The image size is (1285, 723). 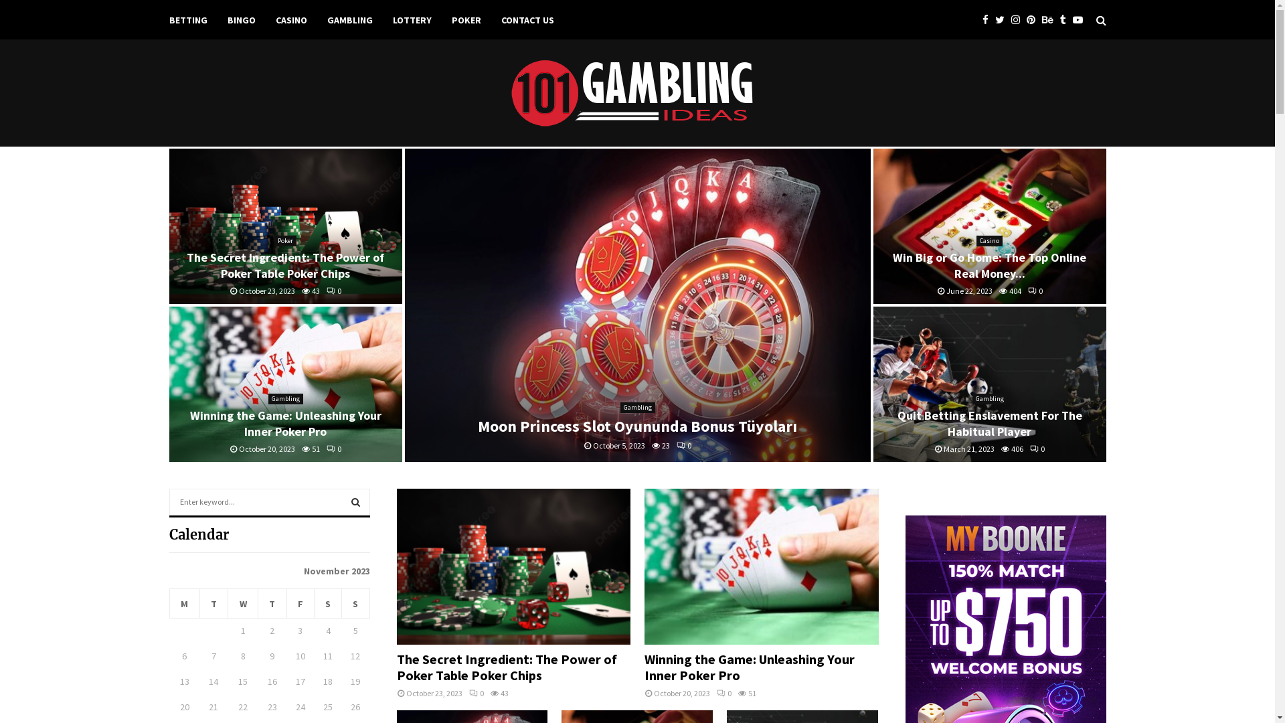 I want to click on The Secret Ingredient: The Power of Poker Table Poker Chips, so click(x=513, y=566).